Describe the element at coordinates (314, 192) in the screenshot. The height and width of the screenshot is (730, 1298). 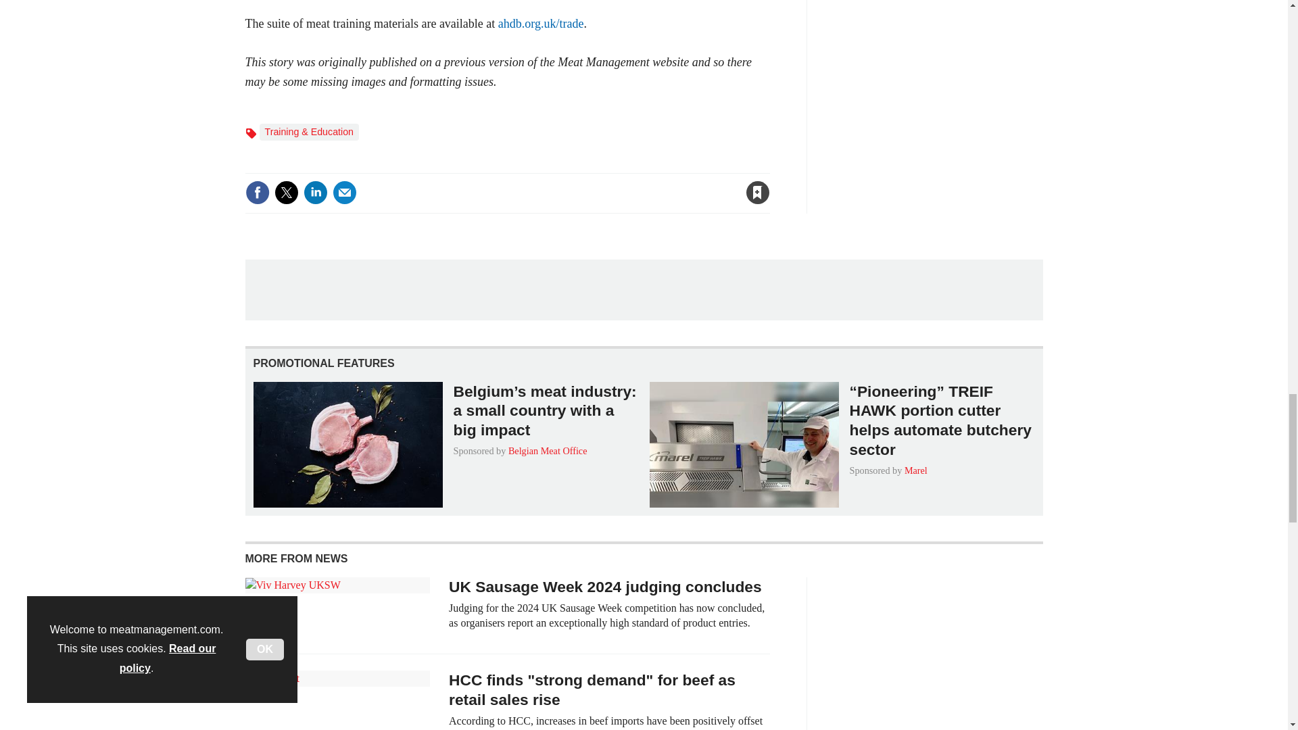
I see `Share this on LinkedIn` at that location.